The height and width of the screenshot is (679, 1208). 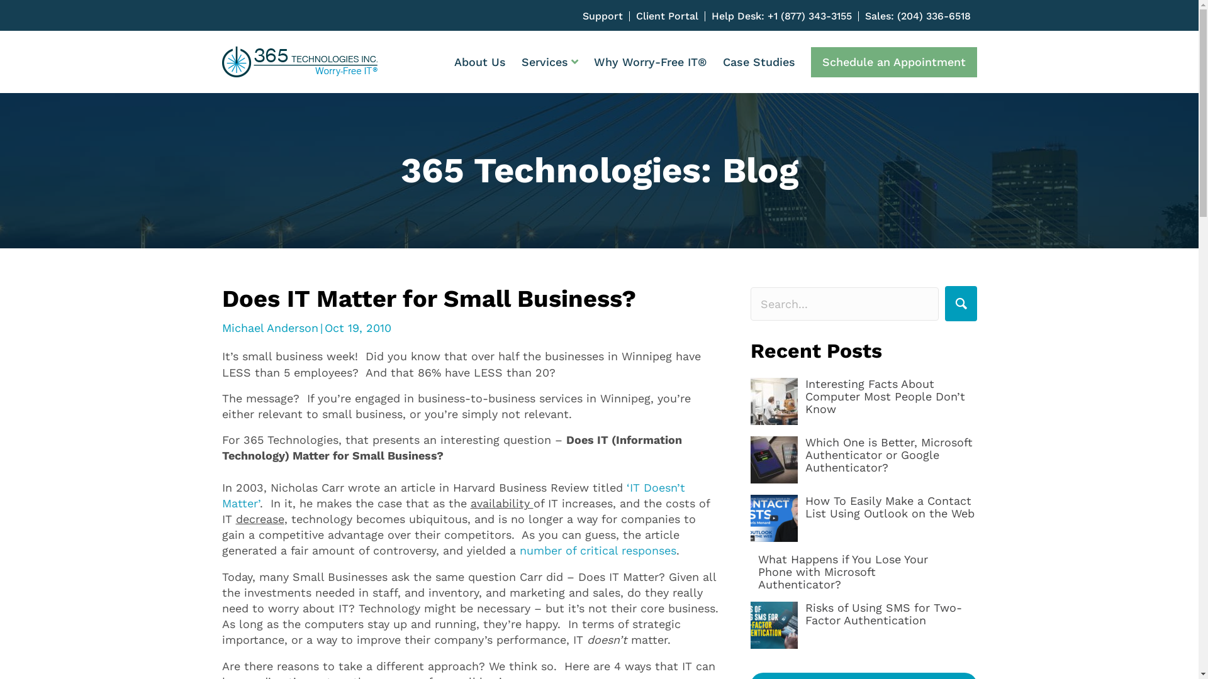 I want to click on Case Studies, so click(x=759, y=62).